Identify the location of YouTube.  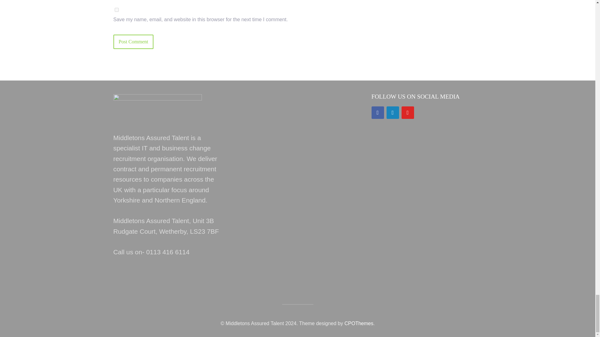
(407, 113).